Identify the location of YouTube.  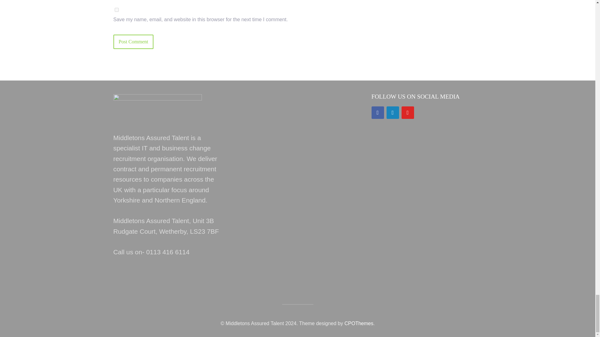
(407, 113).